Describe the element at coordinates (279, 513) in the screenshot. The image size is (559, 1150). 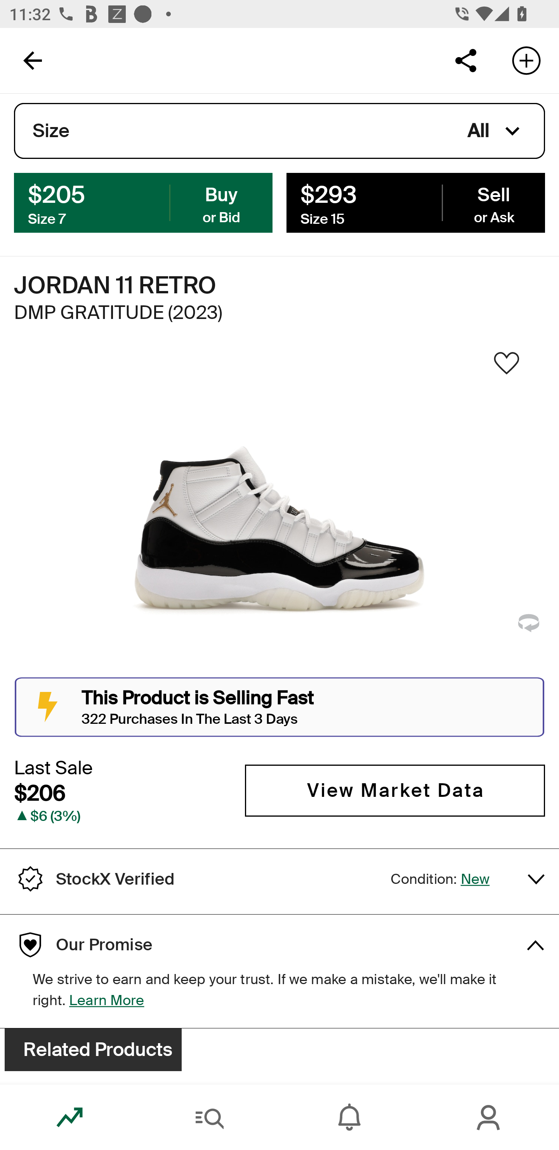
I see `Sneaker Image` at that location.